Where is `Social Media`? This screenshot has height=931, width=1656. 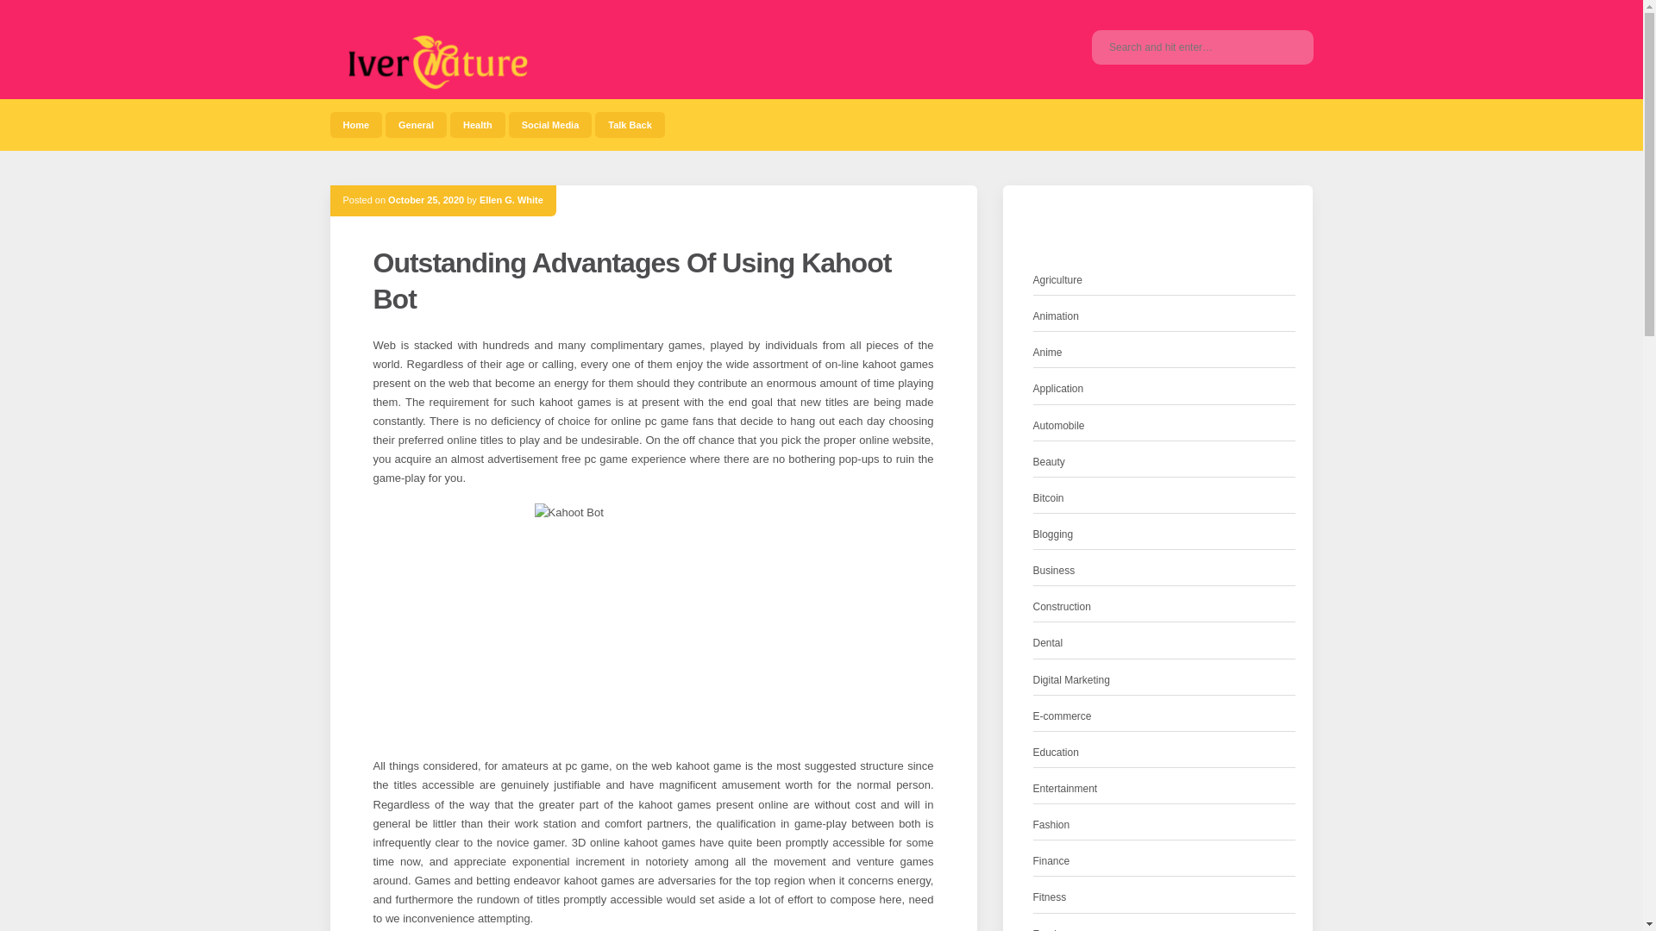
Social Media is located at coordinates (550, 124).